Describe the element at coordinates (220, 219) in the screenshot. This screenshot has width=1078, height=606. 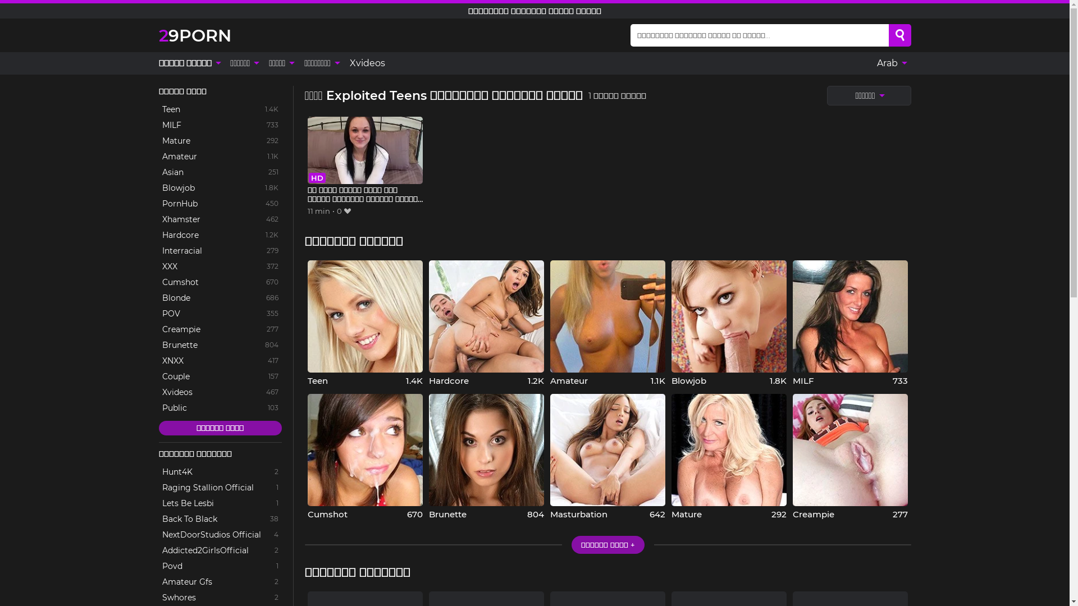
I see `Xhamster` at that location.